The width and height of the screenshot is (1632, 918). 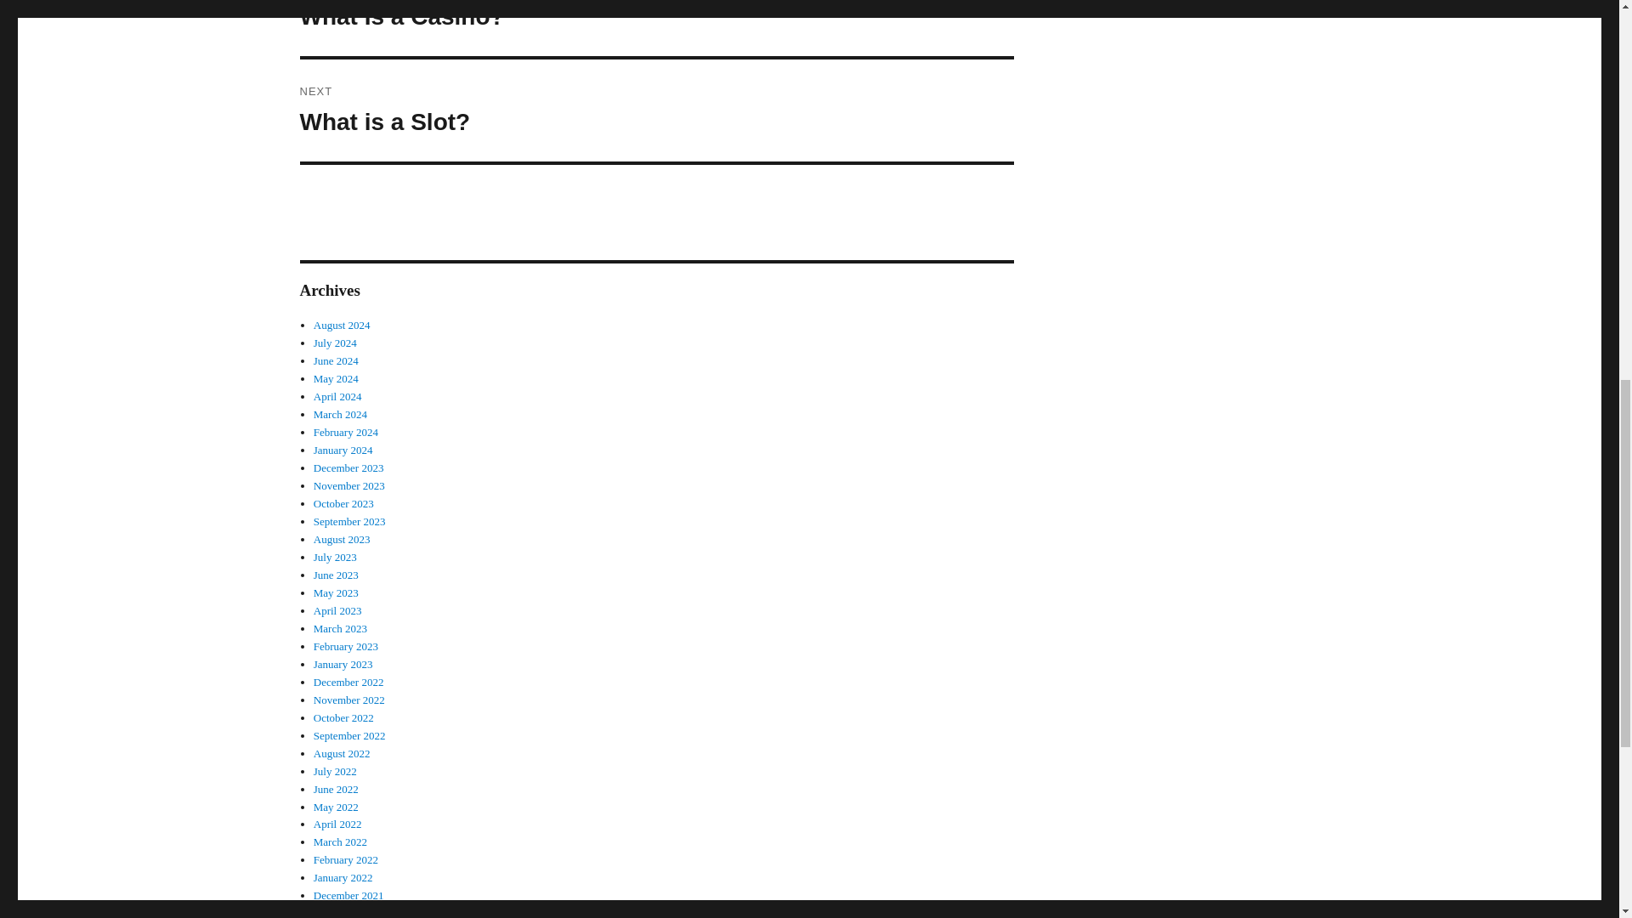 What do you see at coordinates (337, 396) in the screenshot?
I see `April 2024` at bounding box center [337, 396].